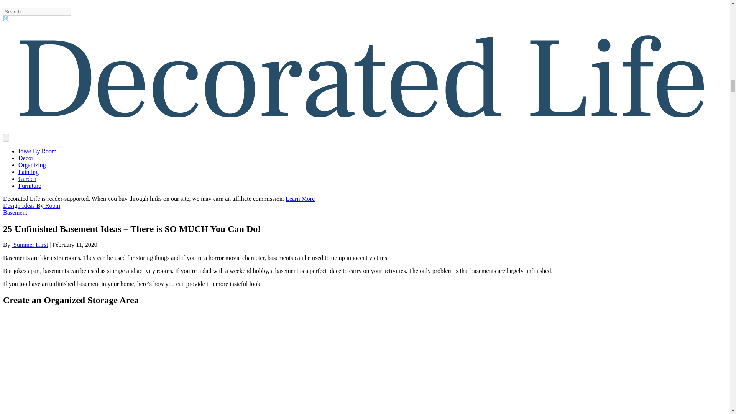 This screenshot has height=414, width=736. Describe the element at coordinates (28, 172) in the screenshot. I see `Painting` at that location.